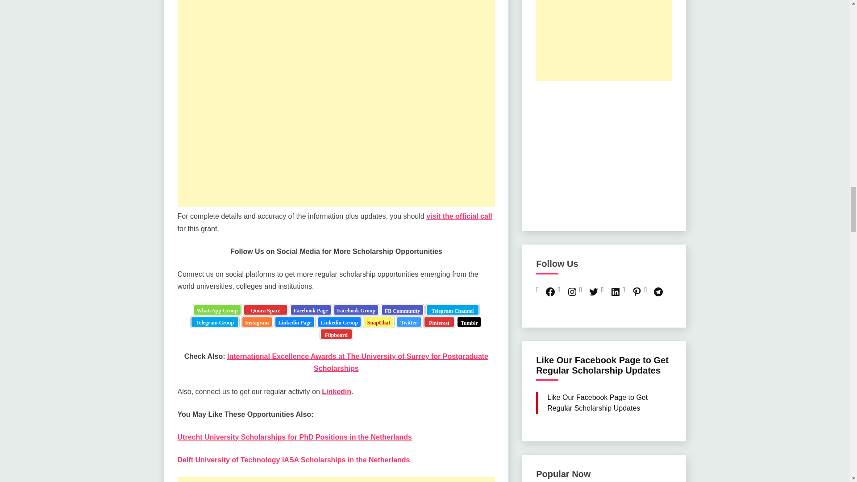 The image size is (857, 482). What do you see at coordinates (311, 310) in the screenshot?
I see `Like Our Facebook Page for Scholarship Updates` at bounding box center [311, 310].